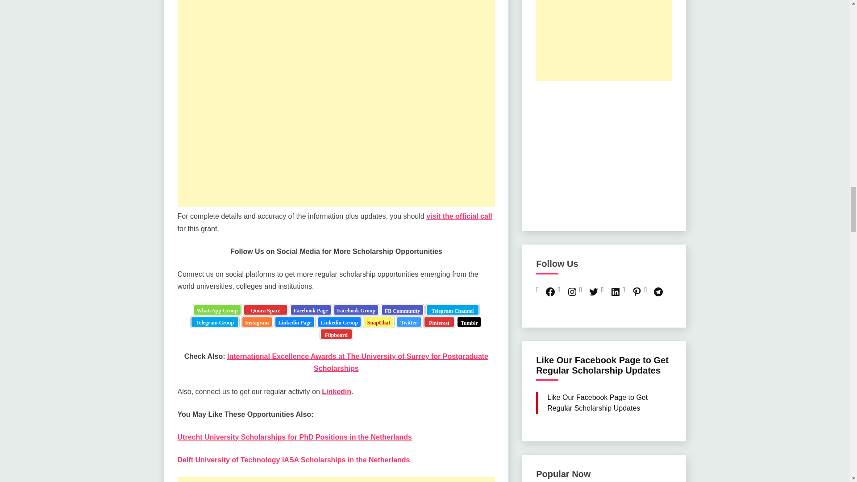 The image size is (857, 482). What do you see at coordinates (311, 310) in the screenshot?
I see `Like Our Facebook Page for Scholarship Updates` at bounding box center [311, 310].